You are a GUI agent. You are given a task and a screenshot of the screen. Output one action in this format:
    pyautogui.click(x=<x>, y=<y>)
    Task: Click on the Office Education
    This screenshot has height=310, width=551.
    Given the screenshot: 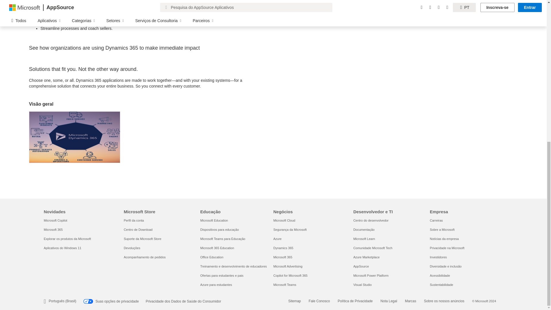 What is the action you would take?
    pyautogui.click(x=212, y=257)
    